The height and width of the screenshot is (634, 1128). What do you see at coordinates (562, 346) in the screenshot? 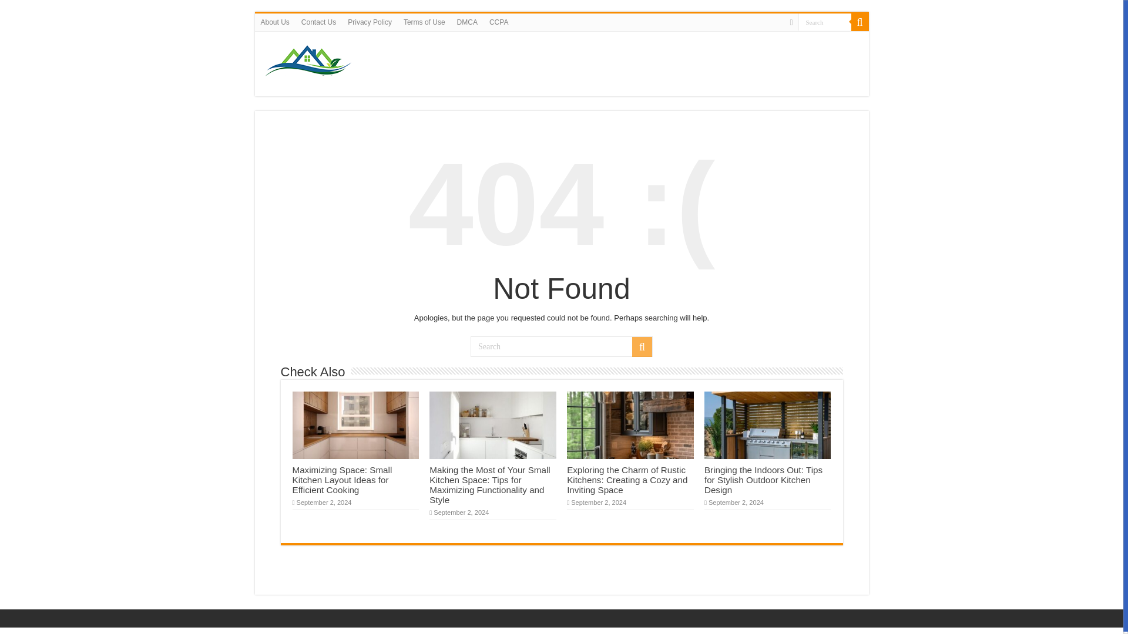
I see `Search` at bounding box center [562, 346].